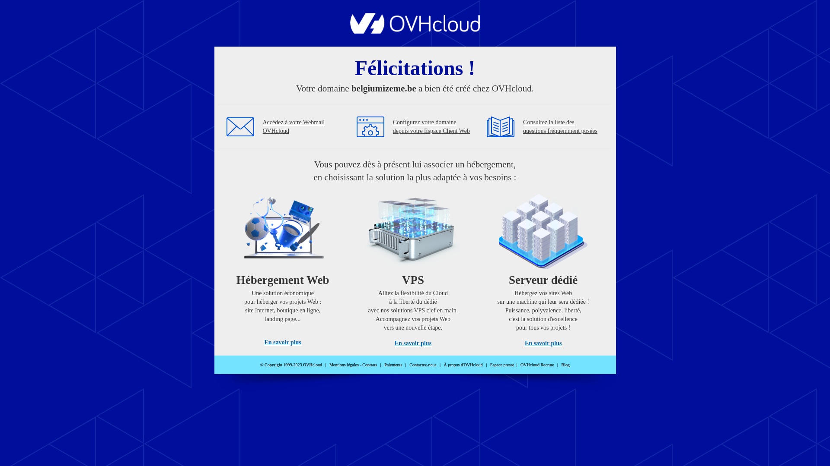 The image size is (830, 466). What do you see at coordinates (393, 365) in the screenshot?
I see `Paiements` at bounding box center [393, 365].